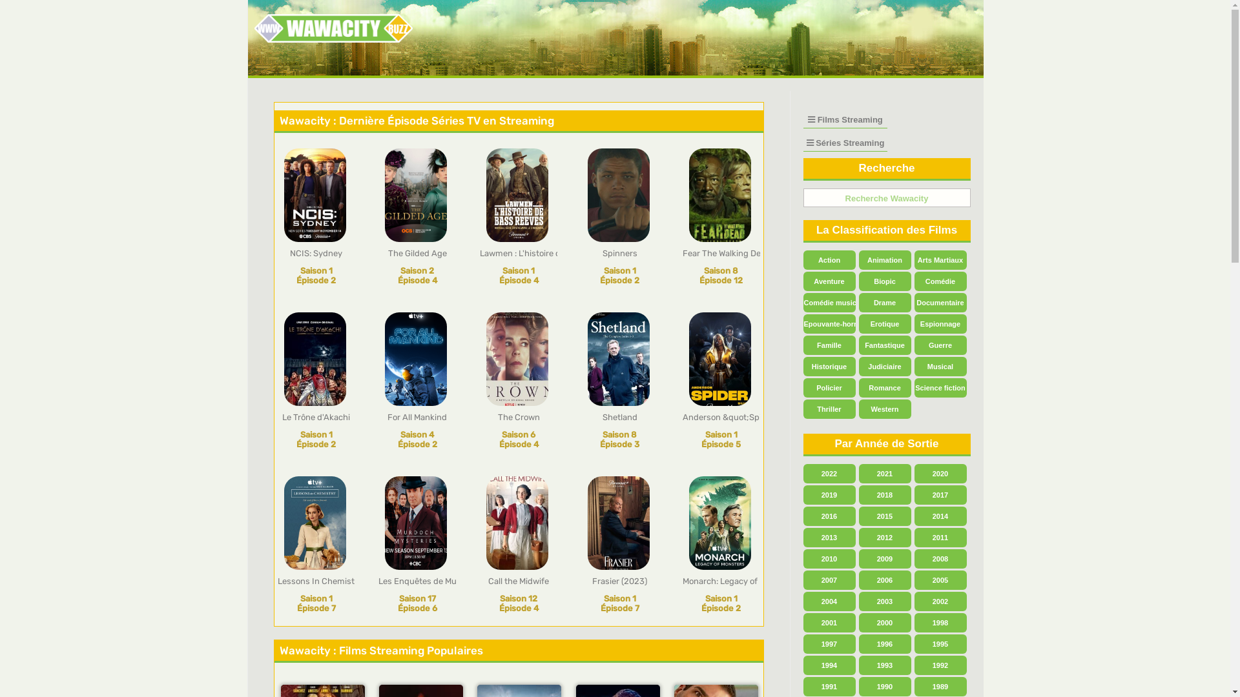 Image resolution: width=1240 pixels, height=697 pixels. What do you see at coordinates (885, 580) in the screenshot?
I see `2006` at bounding box center [885, 580].